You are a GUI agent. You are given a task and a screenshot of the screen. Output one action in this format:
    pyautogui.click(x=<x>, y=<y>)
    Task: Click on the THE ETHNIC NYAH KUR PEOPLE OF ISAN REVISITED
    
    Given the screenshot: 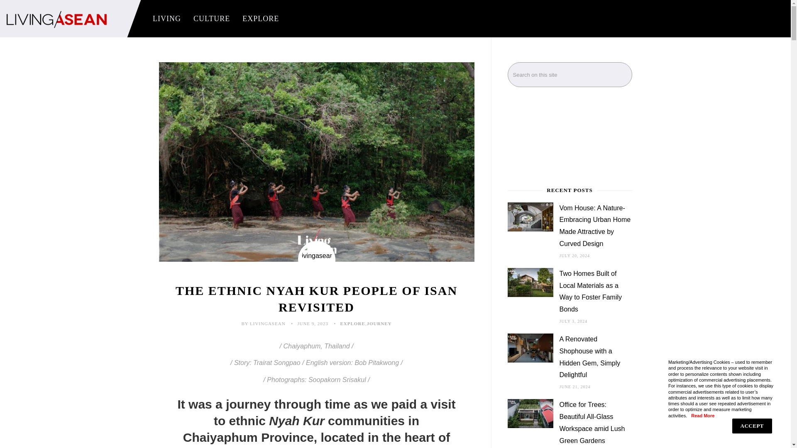 What is the action you would take?
    pyautogui.click(x=316, y=299)
    